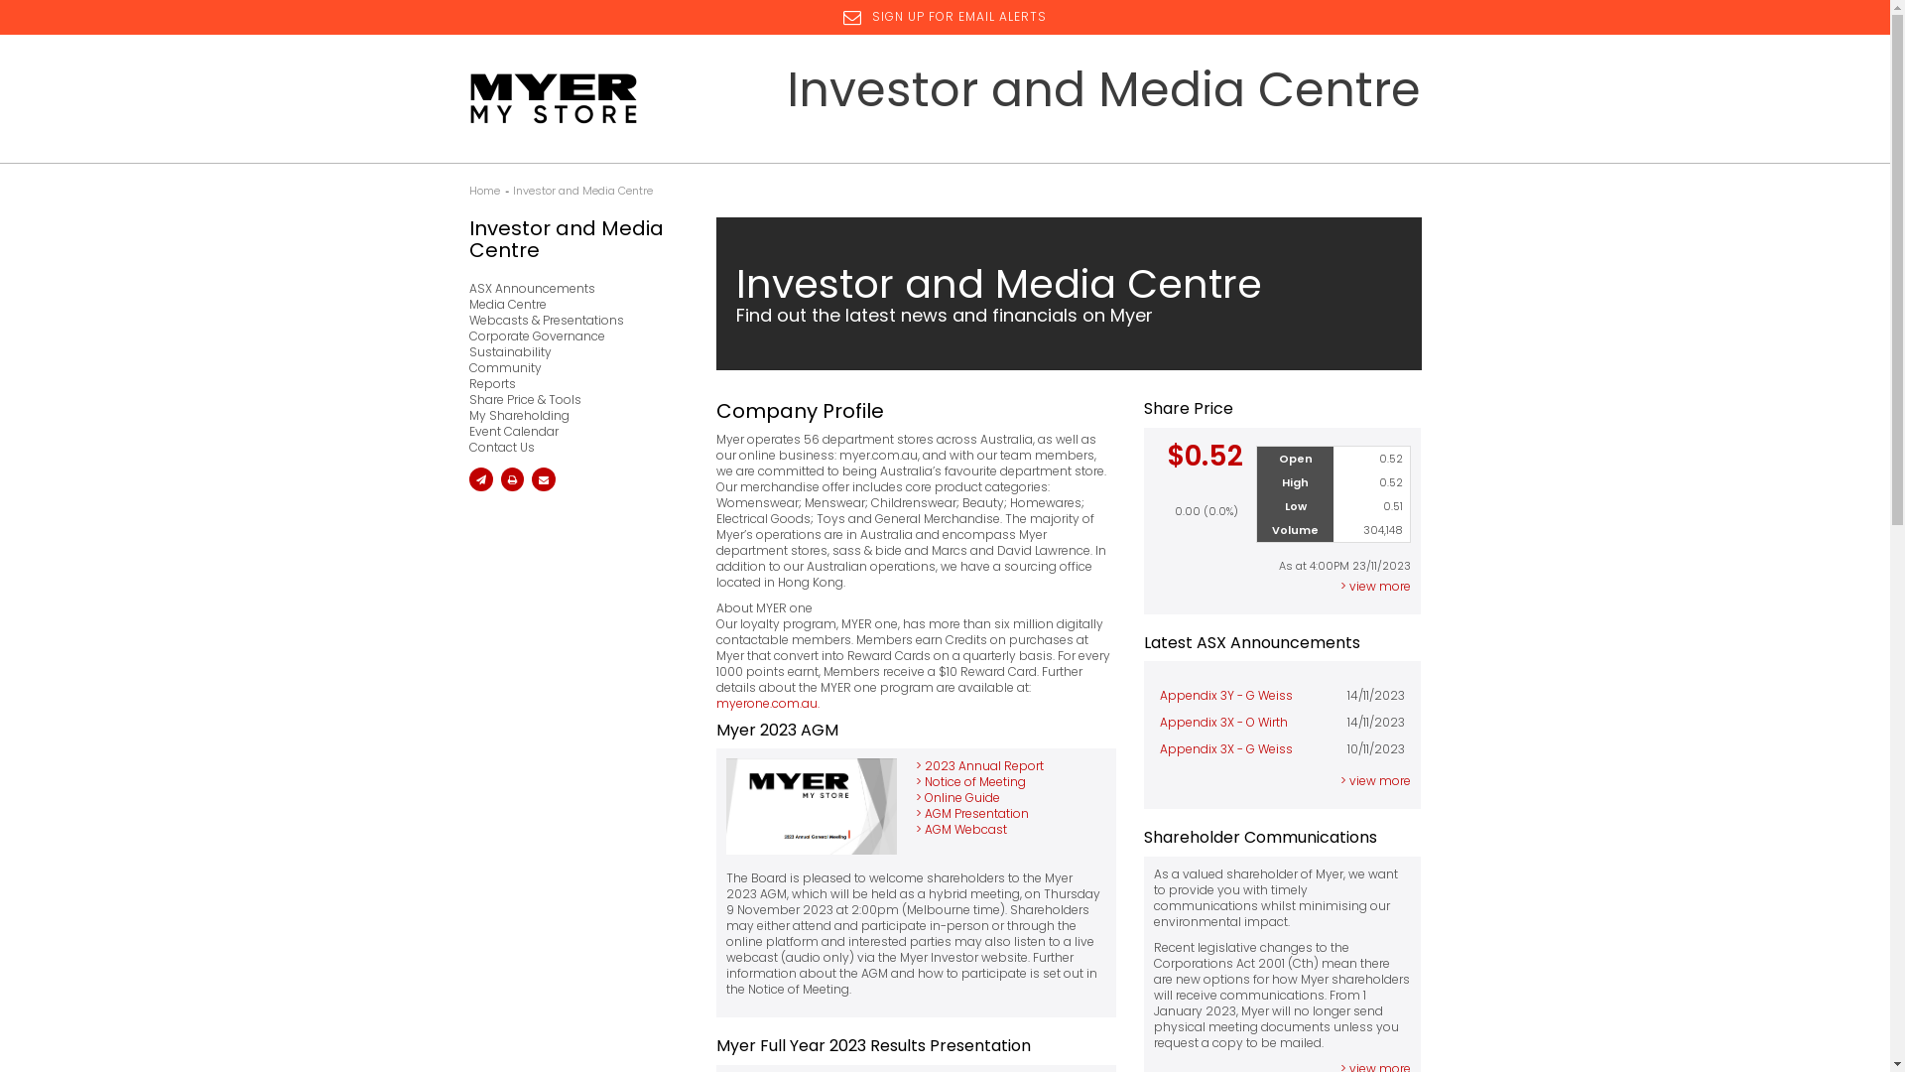 The width and height of the screenshot is (1905, 1072). Describe the element at coordinates (573, 305) in the screenshot. I see `Media Centre` at that location.